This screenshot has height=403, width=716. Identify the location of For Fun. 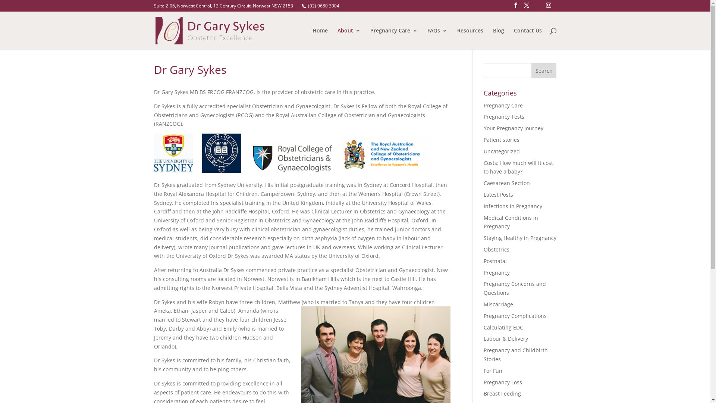
(493, 371).